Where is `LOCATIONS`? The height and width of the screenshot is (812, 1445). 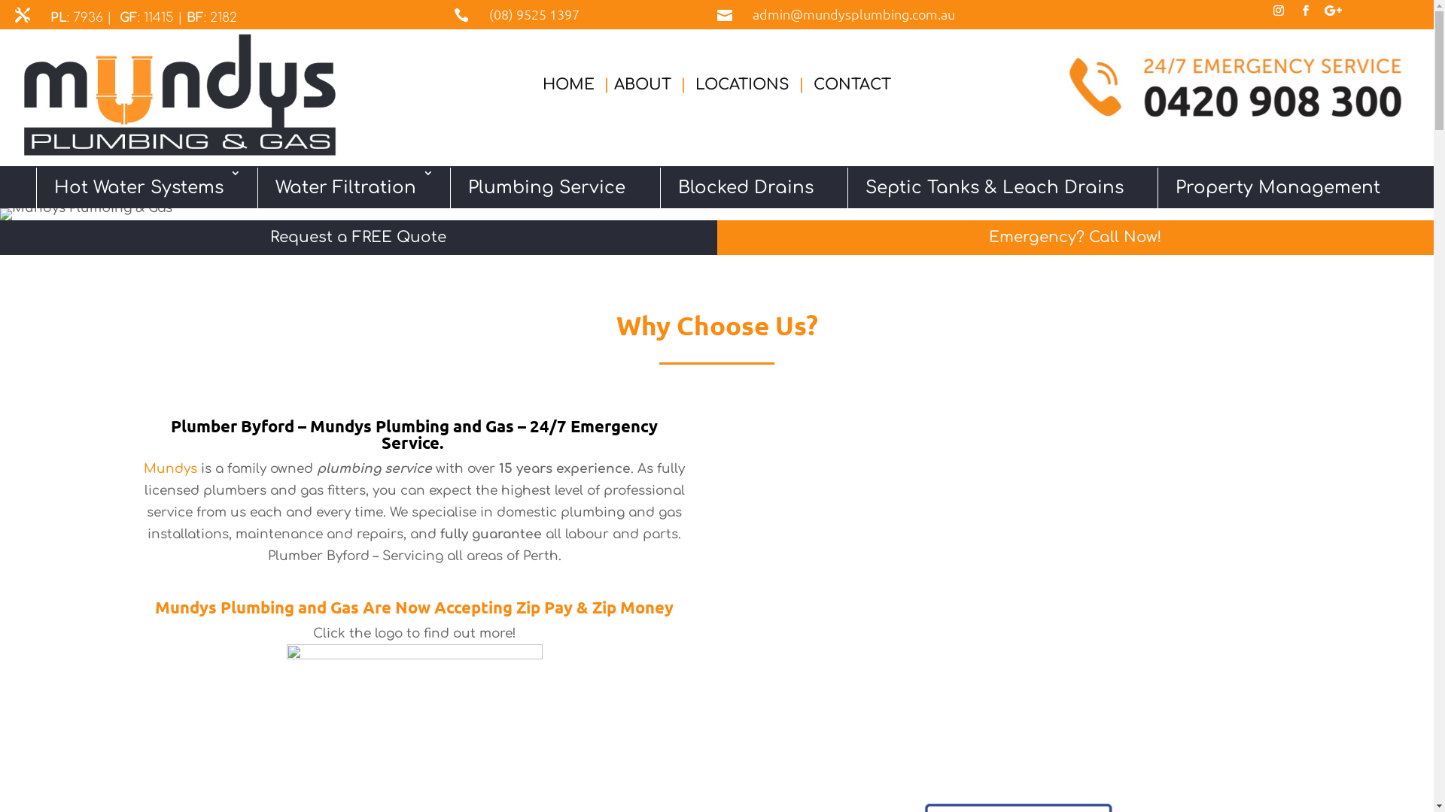 LOCATIONS is located at coordinates (742, 84).